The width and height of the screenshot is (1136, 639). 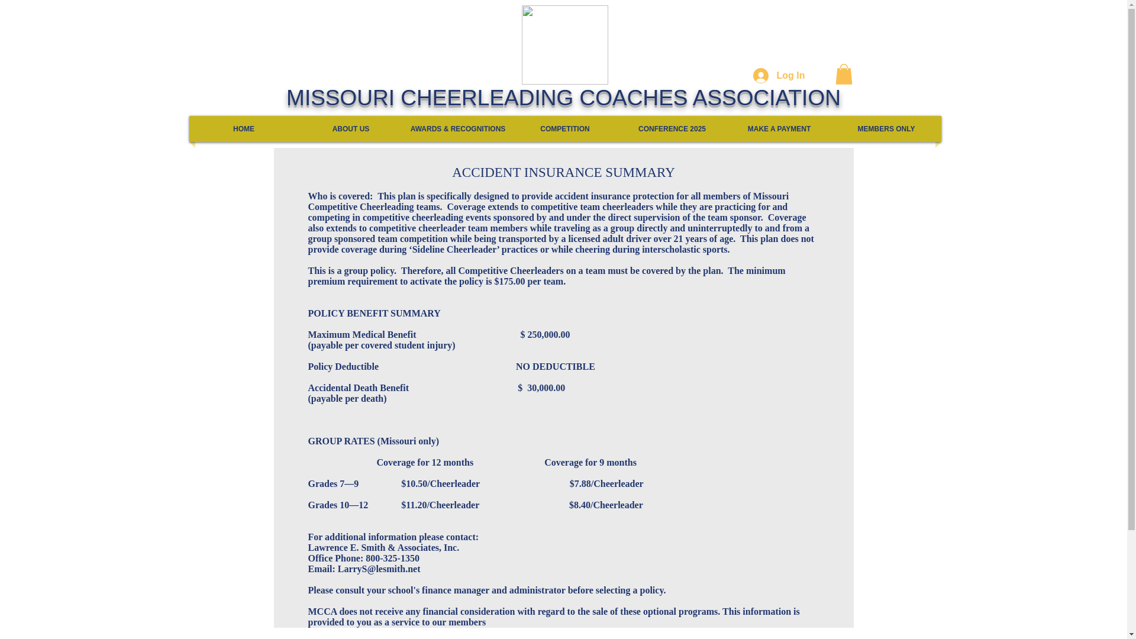 What do you see at coordinates (779, 128) in the screenshot?
I see `MAKE A PAYMENT` at bounding box center [779, 128].